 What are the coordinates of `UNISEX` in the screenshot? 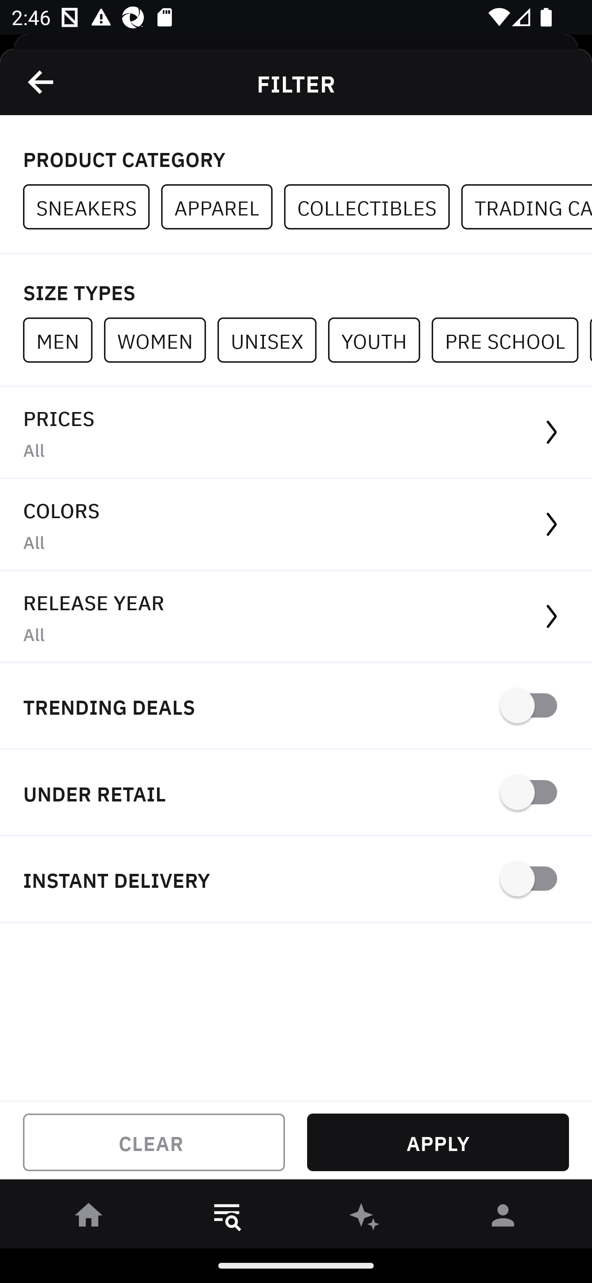 It's located at (272, 340).